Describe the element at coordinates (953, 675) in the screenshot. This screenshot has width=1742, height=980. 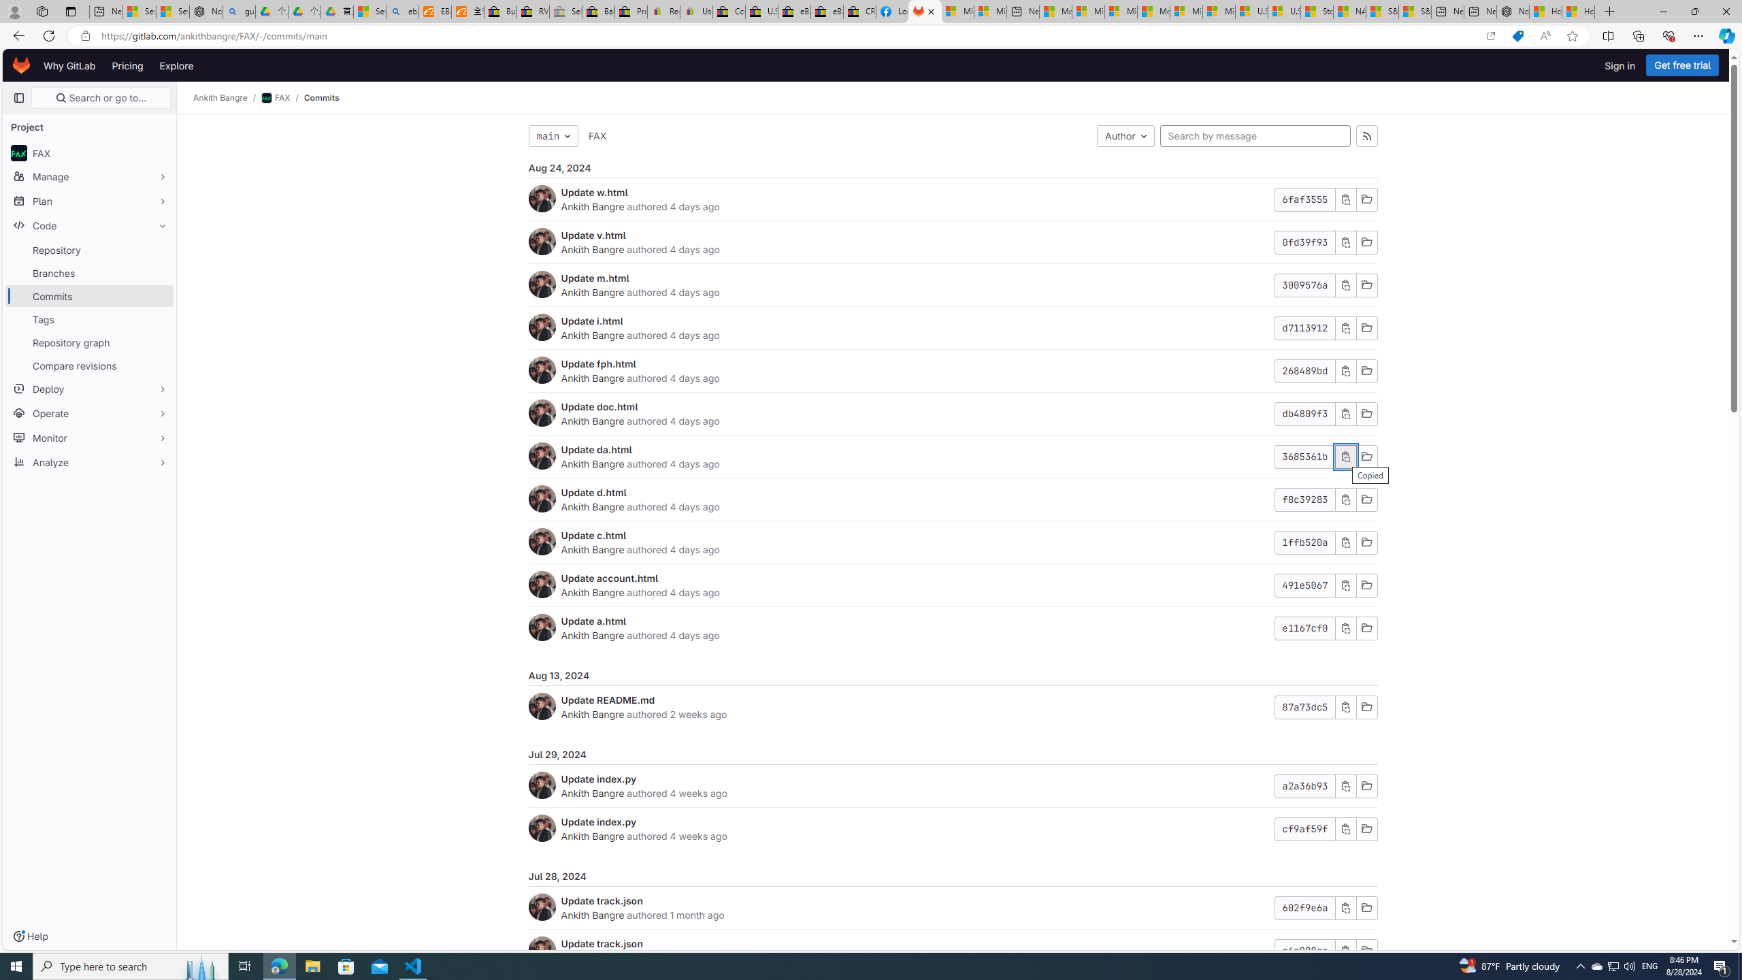
I see `Aug 13, 2024` at that location.